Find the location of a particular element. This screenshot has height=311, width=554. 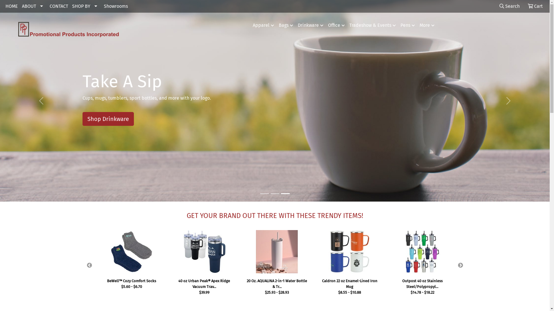

Pens is located at coordinates (408, 25).